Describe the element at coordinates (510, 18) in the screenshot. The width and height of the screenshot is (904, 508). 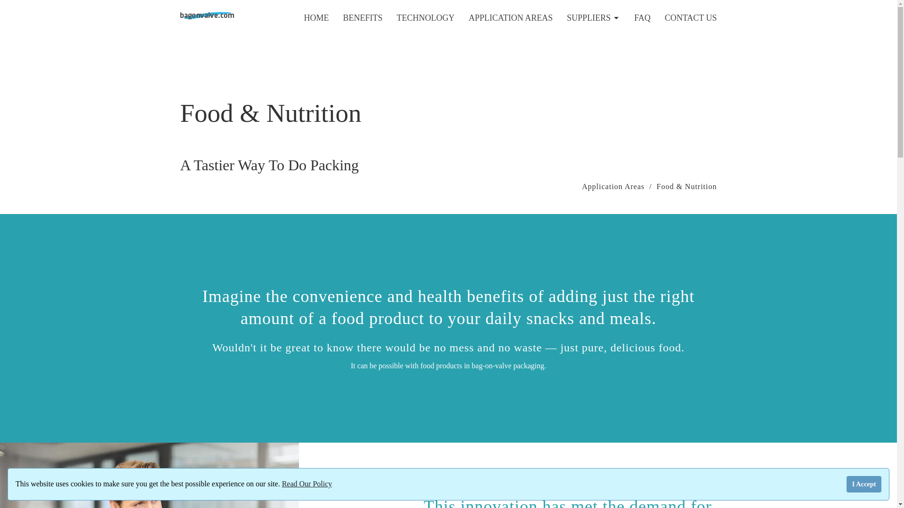
I see `APPLICATION AREAS` at that location.